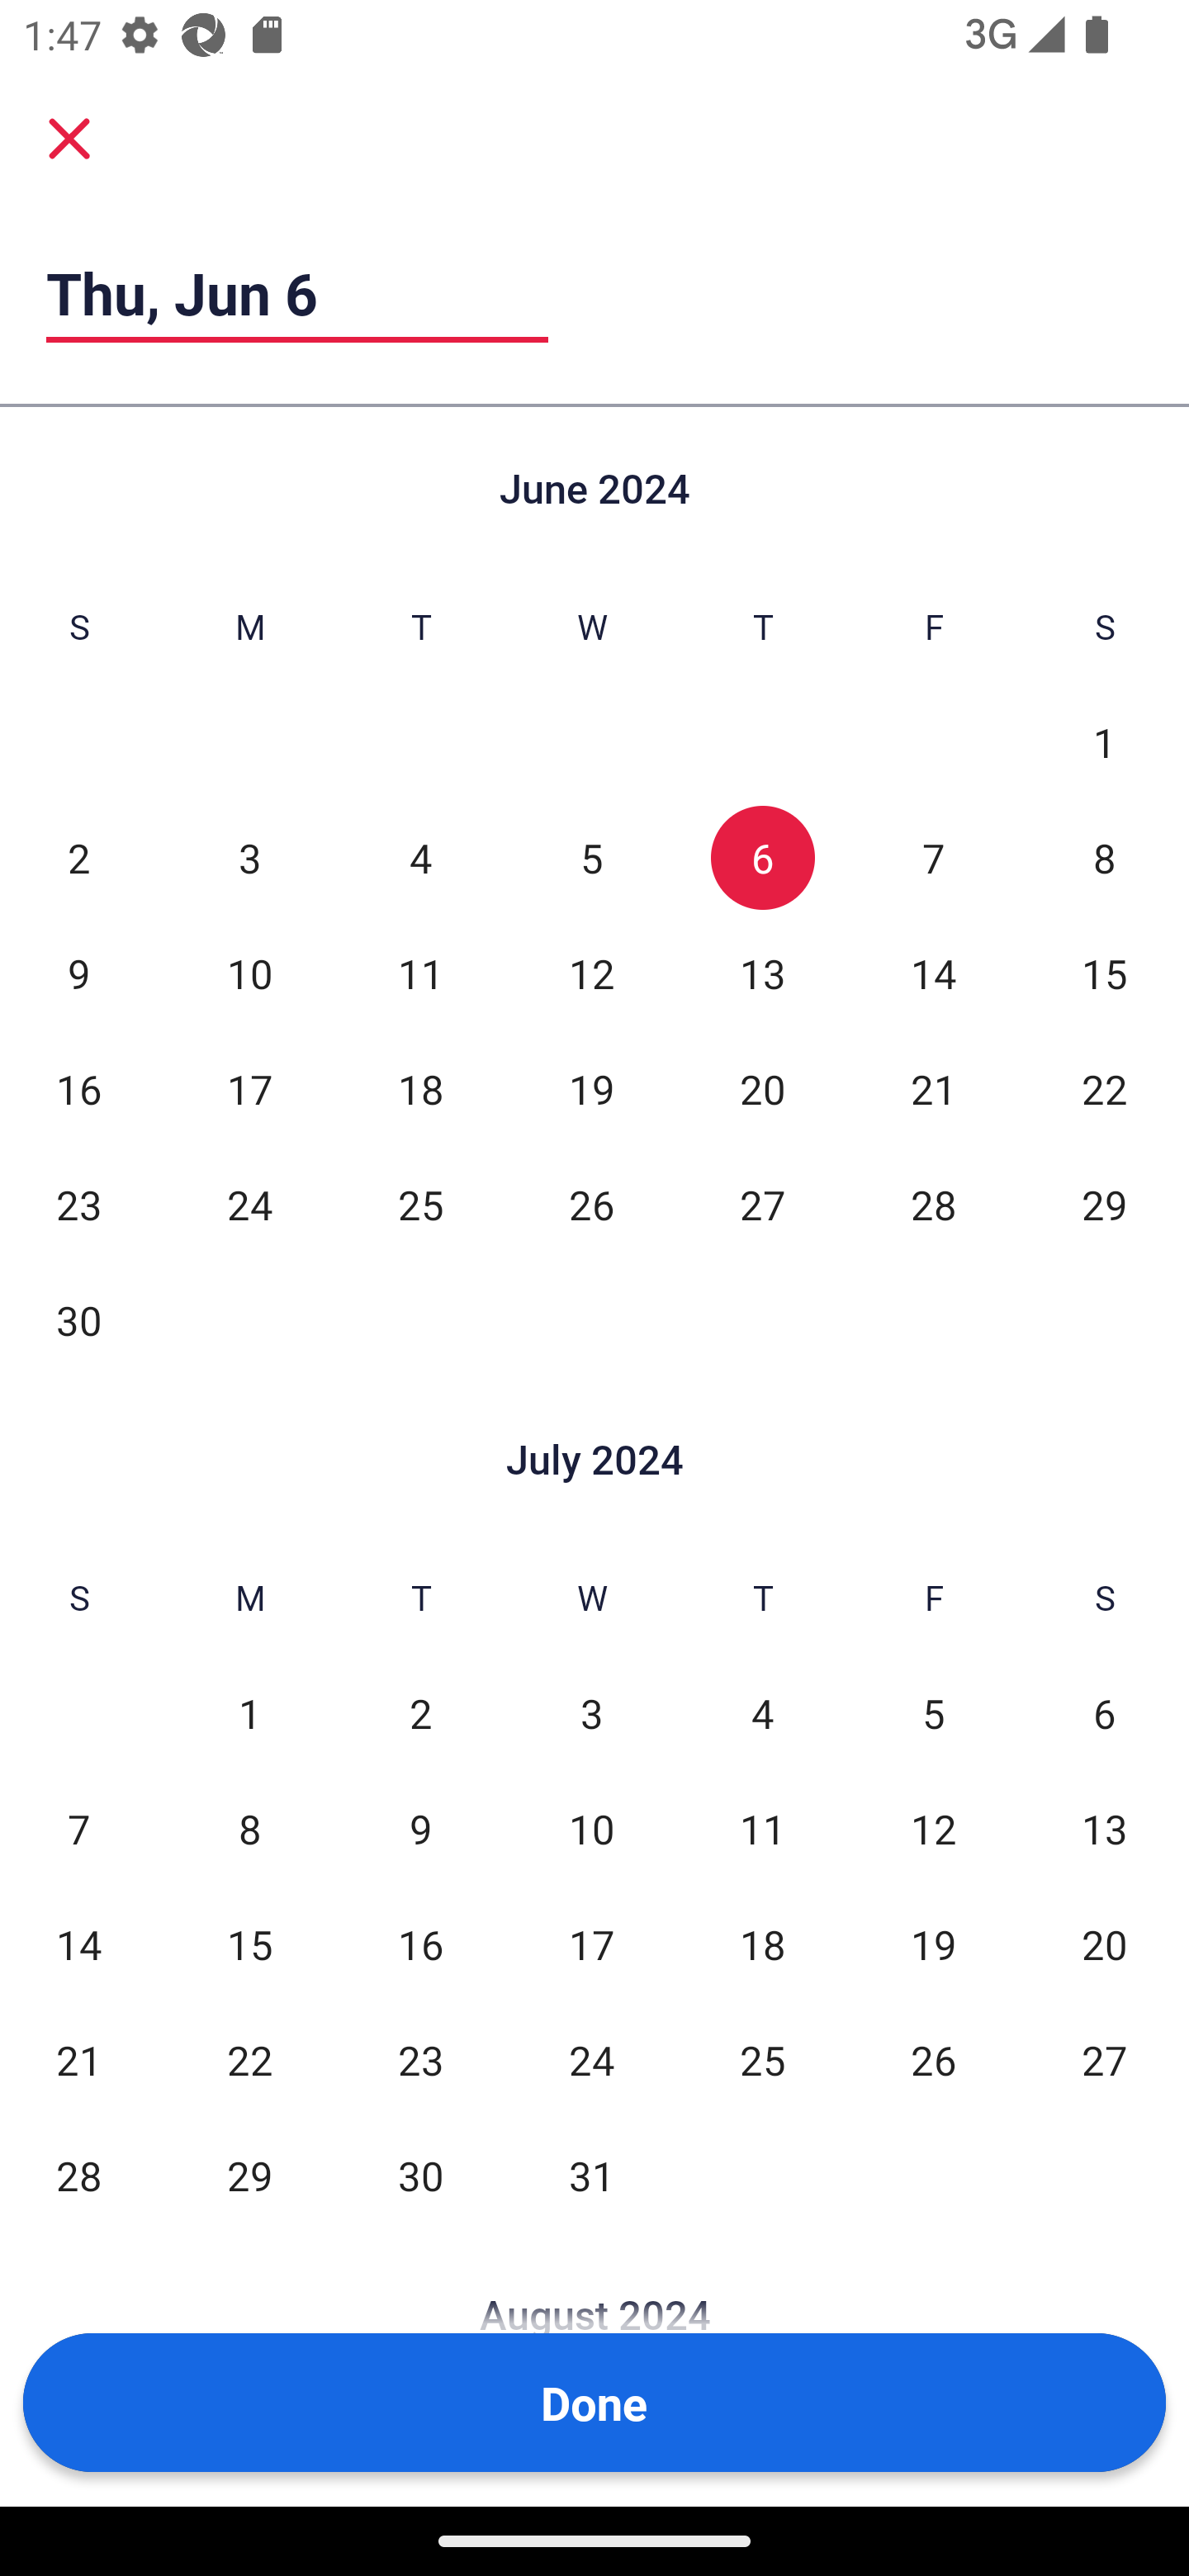  What do you see at coordinates (591, 973) in the screenshot?
I see `12 Wed, Jun 12, Not Selected` at bounding box center [591, 973].